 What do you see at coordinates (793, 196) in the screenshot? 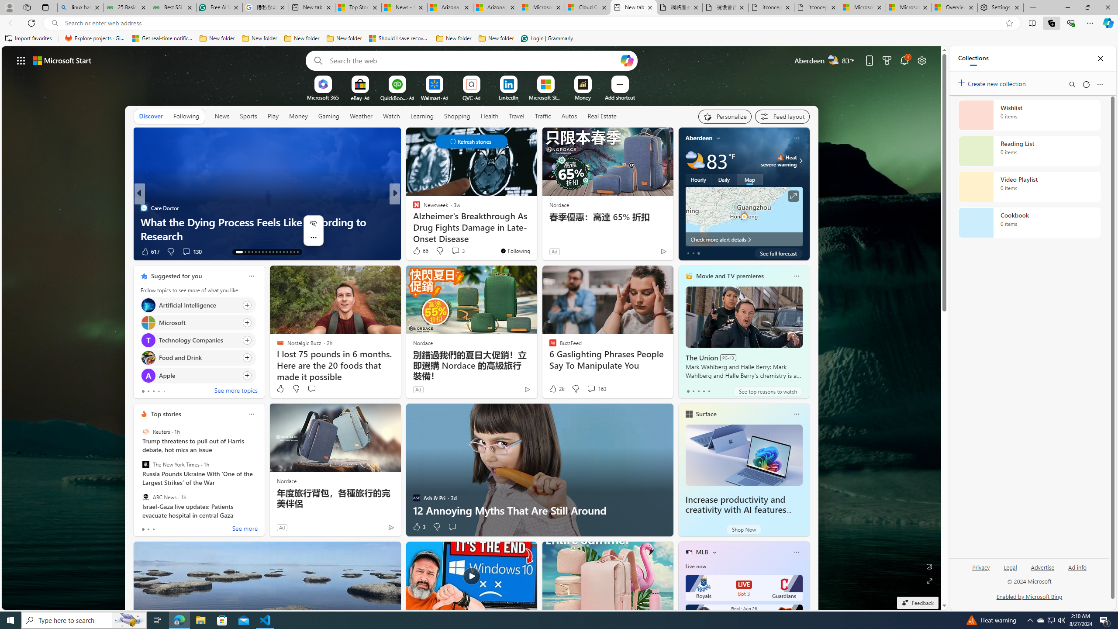
I see `Click to see more information` at bounding box center [793, 196].